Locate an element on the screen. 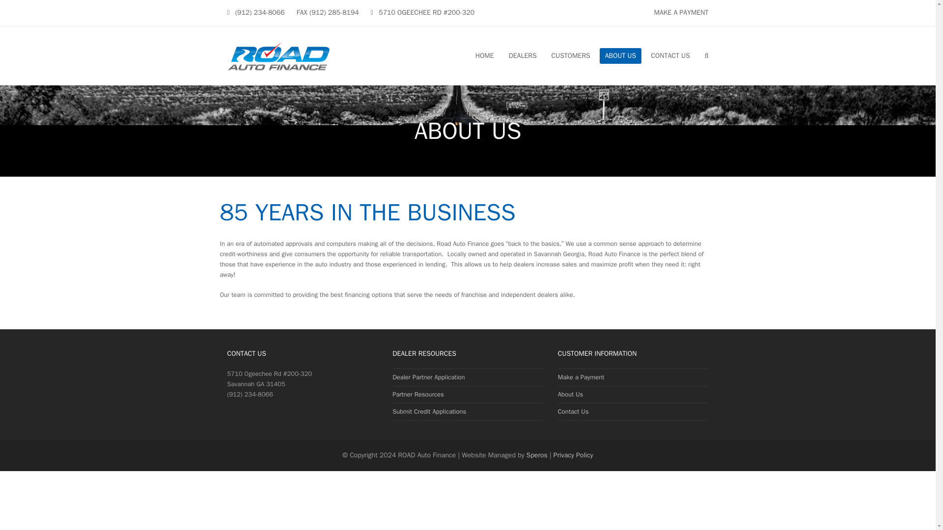 This screenshot has height=530, width=943. ABOUT US is located at coordinates (621, 56).